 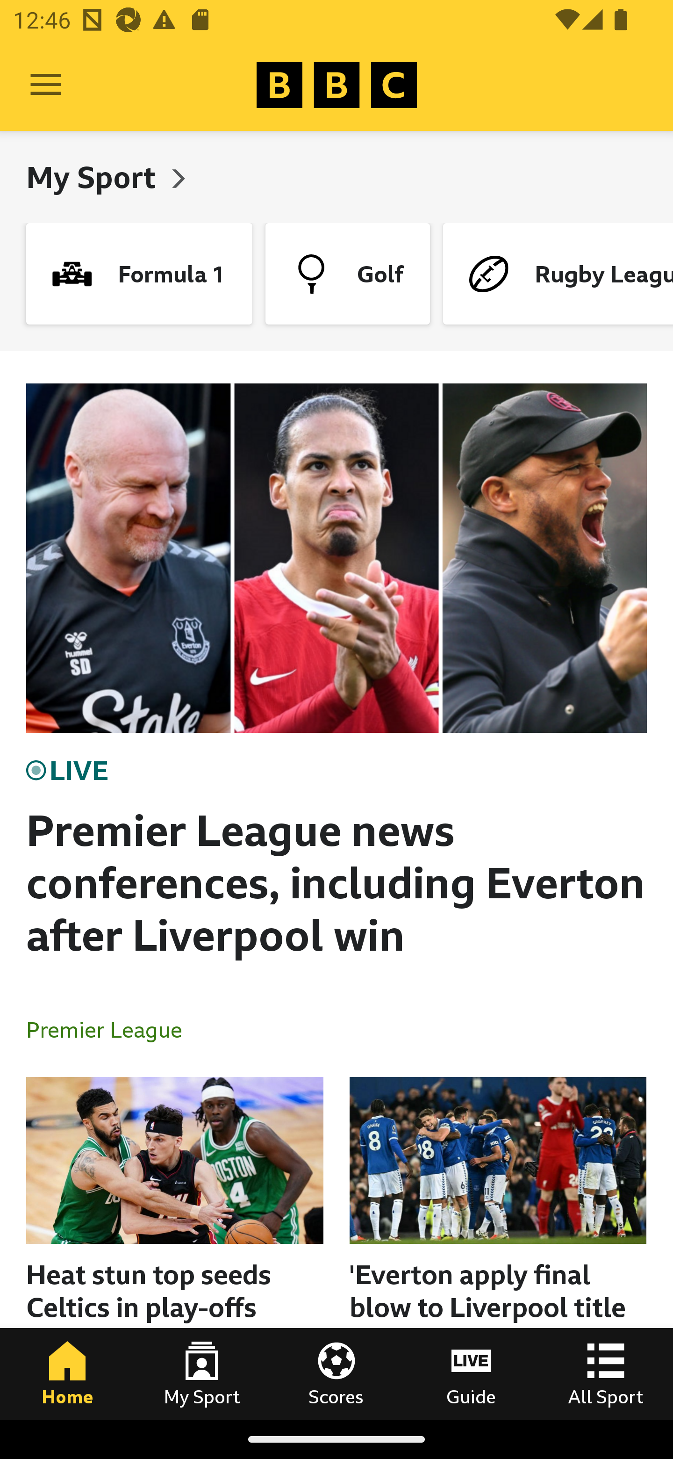 I want to click on Guide, so click(x=471, y=1373).